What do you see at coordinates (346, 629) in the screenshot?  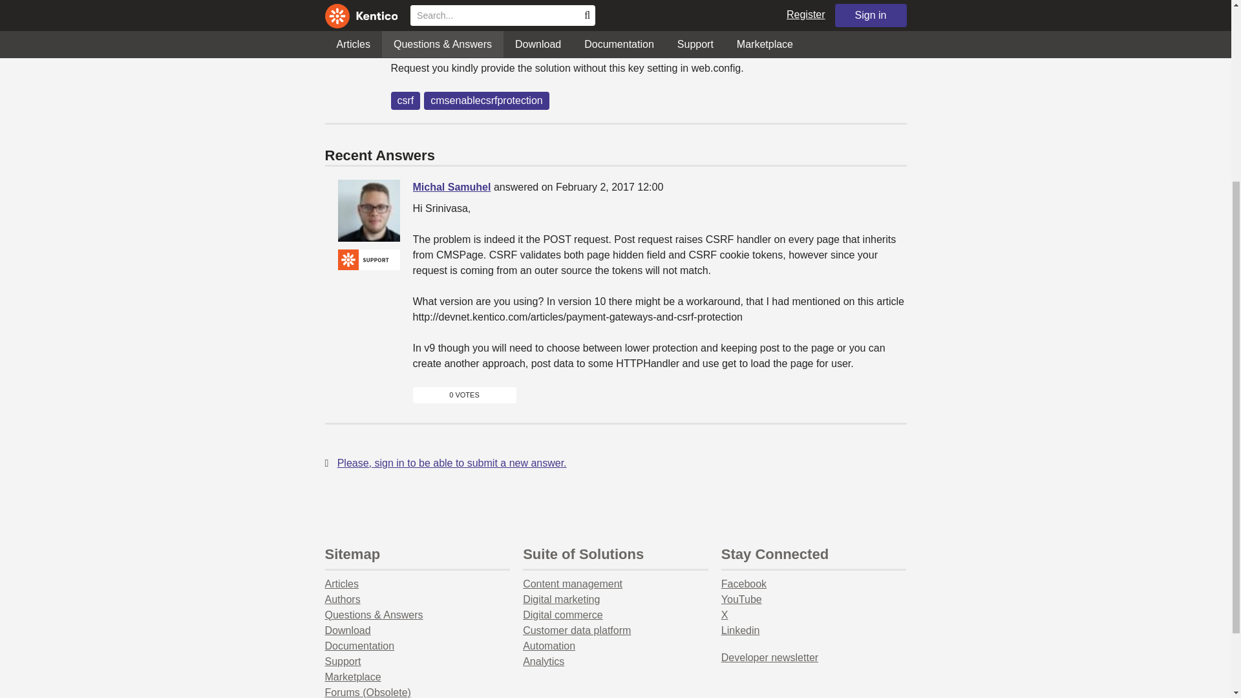 I see `Download` at bounding box center [346, 629].